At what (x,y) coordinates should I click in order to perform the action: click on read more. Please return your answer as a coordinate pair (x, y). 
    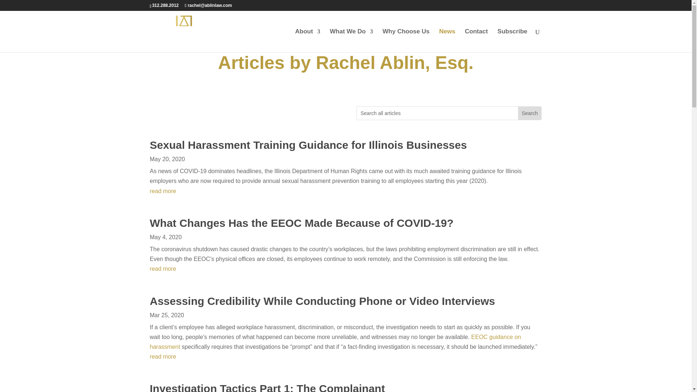
    Looking at the image, I should click on (346, 191).